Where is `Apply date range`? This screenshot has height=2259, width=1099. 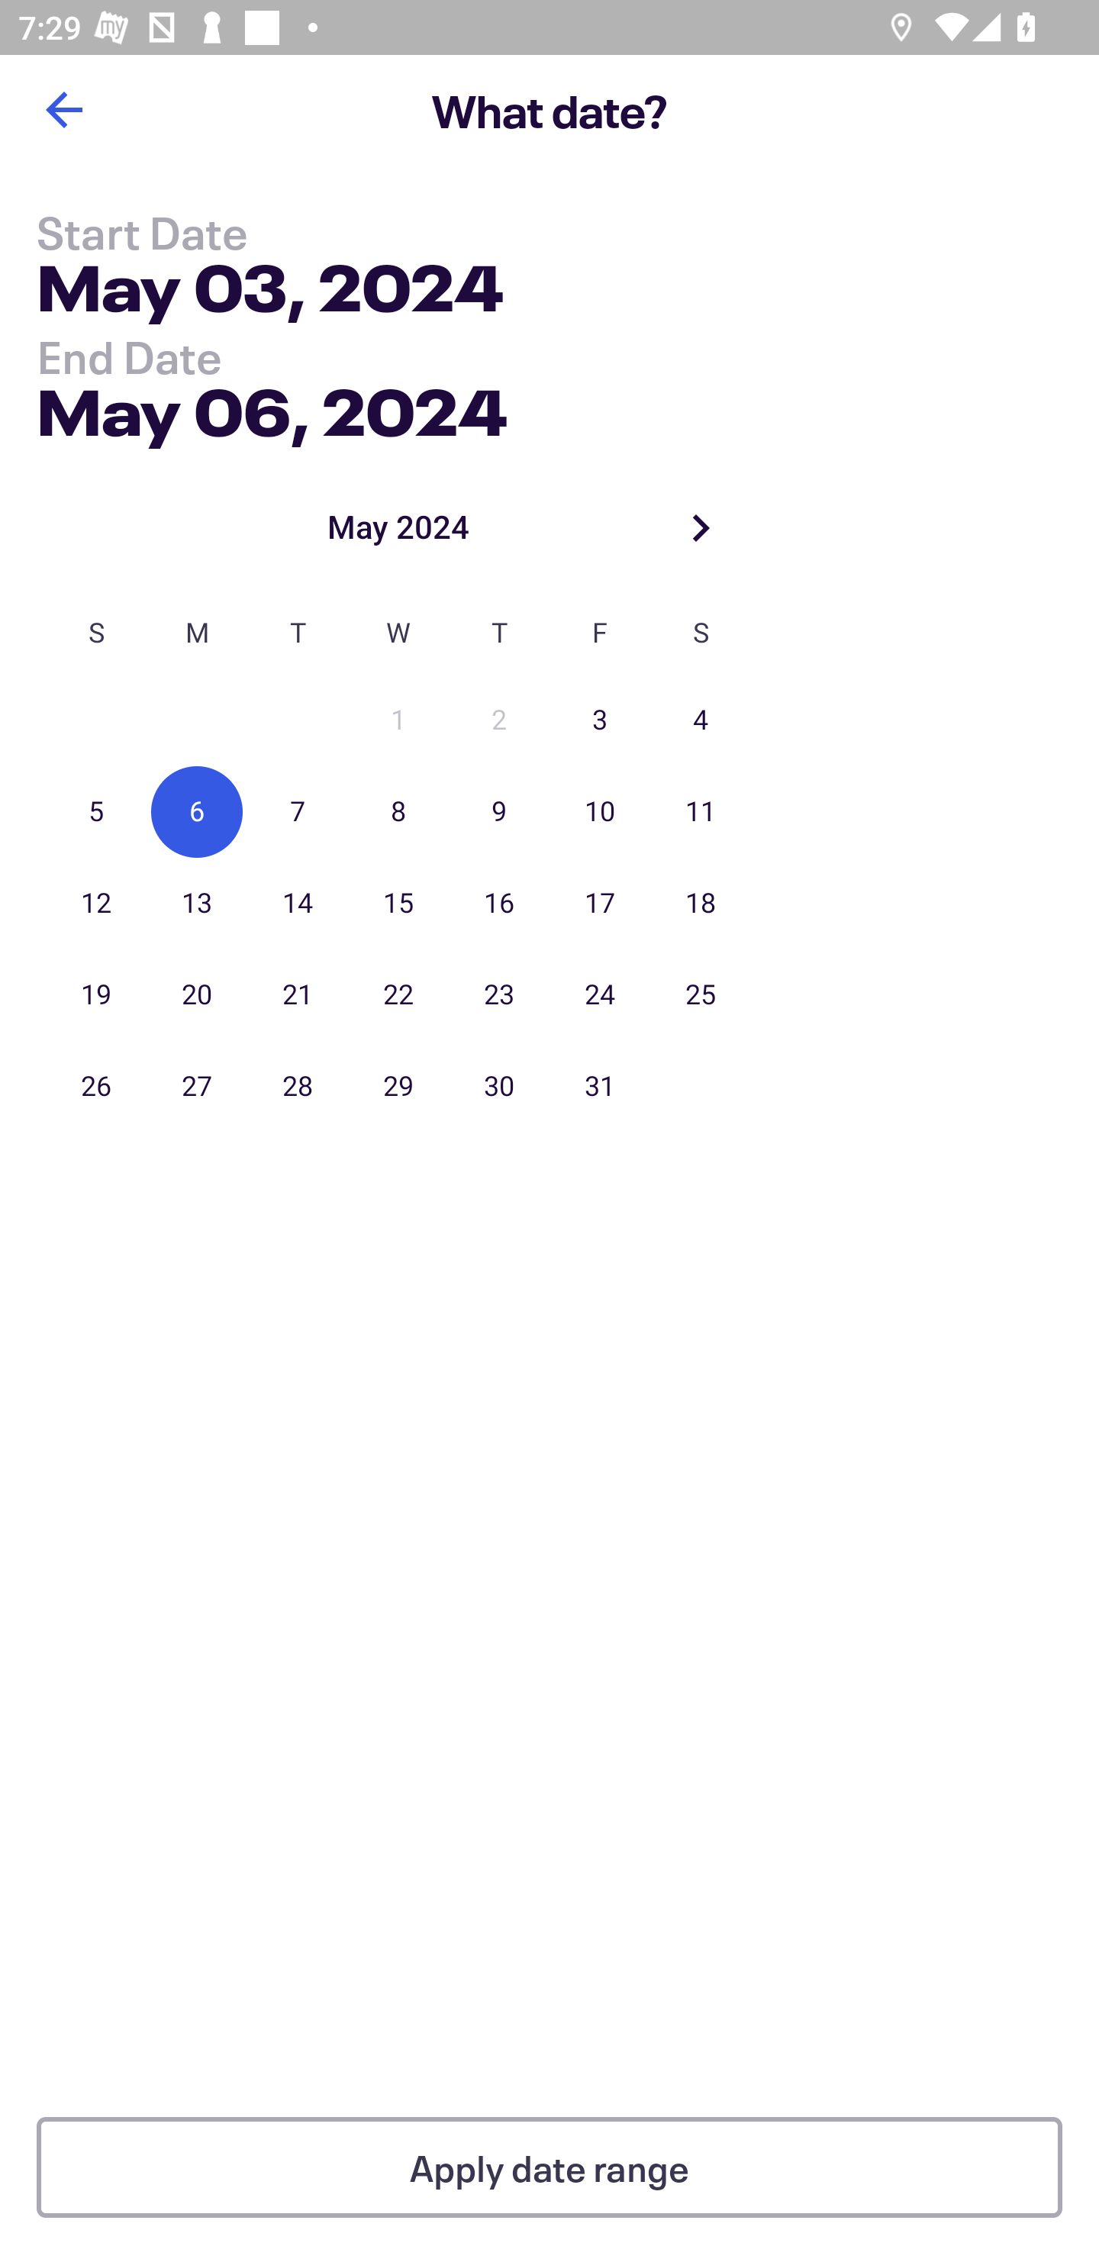
Apply date range is located at coordinates (549, 2167).